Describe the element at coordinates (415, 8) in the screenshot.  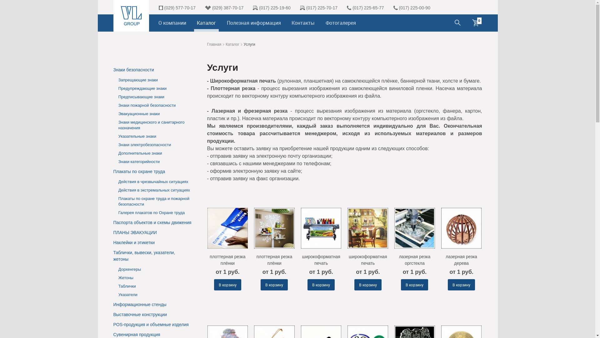
I see `(017) 225-00-90` at that location.